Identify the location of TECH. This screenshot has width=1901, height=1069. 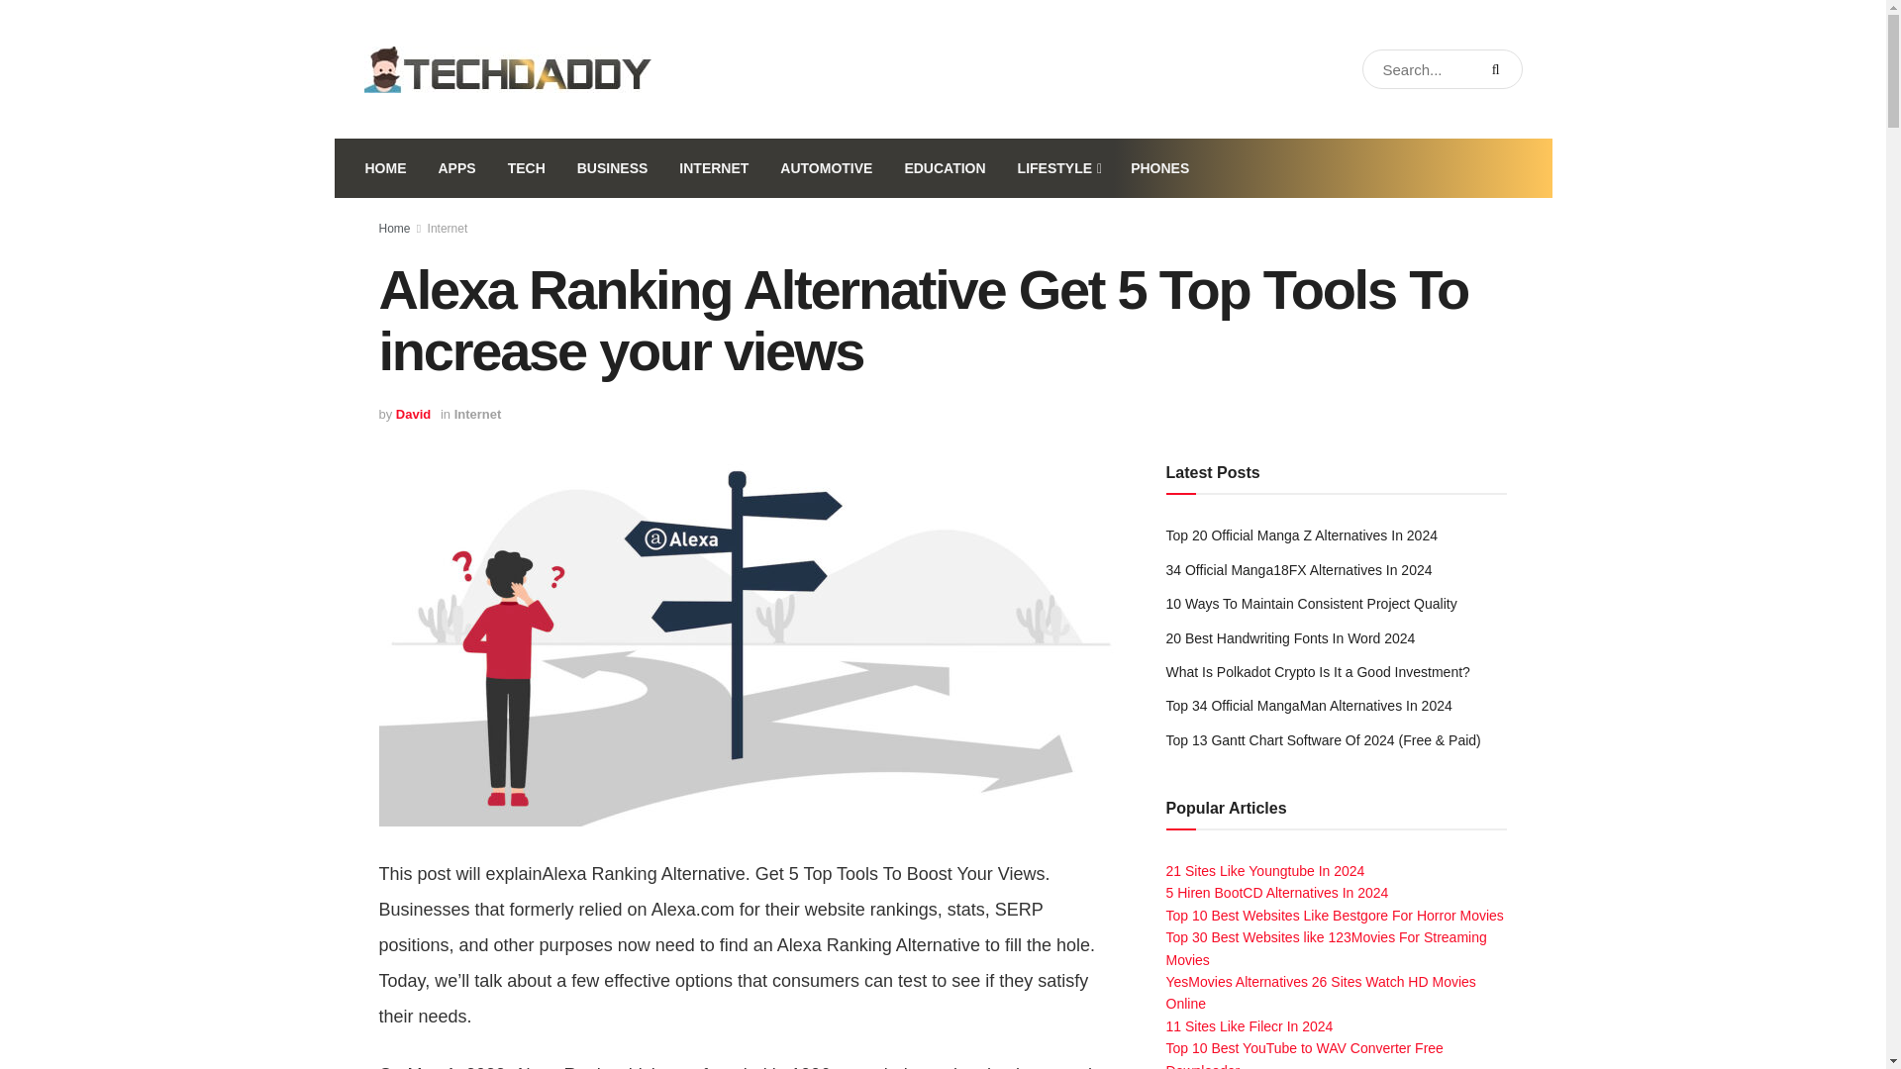
(527, 168).